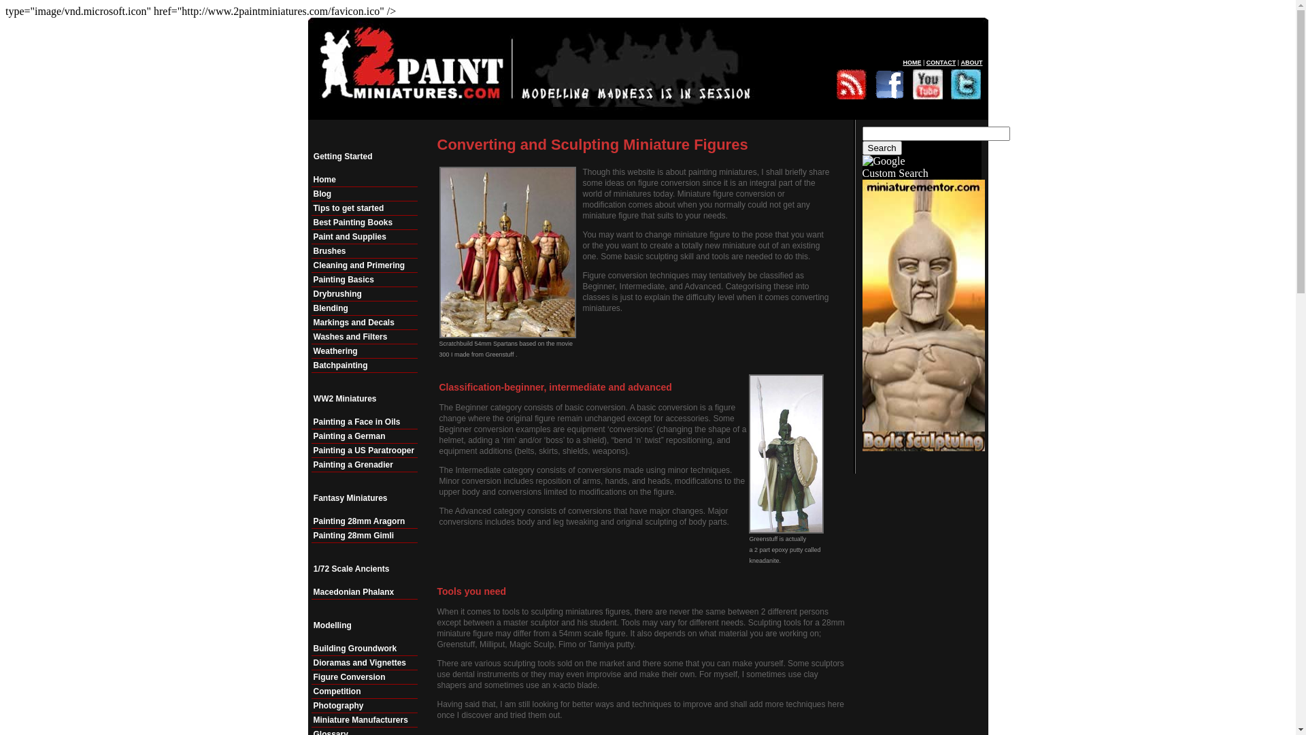 This screenshot has width=1306, height=735. I want to click on Building Groundwork, so click(365, 649).